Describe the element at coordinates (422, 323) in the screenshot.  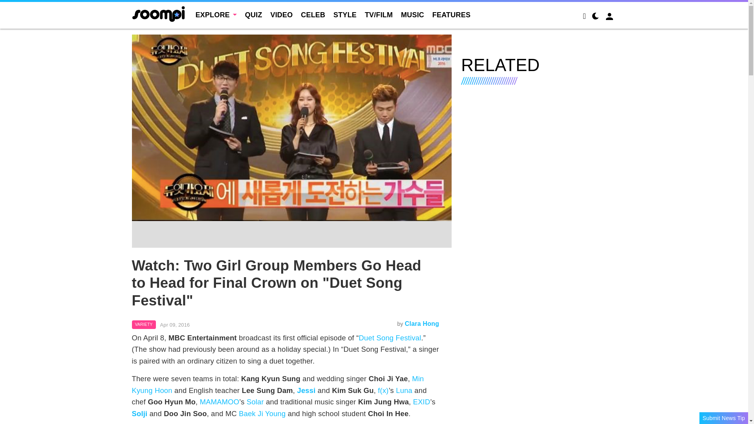
I see `Clara Hong` at that location.